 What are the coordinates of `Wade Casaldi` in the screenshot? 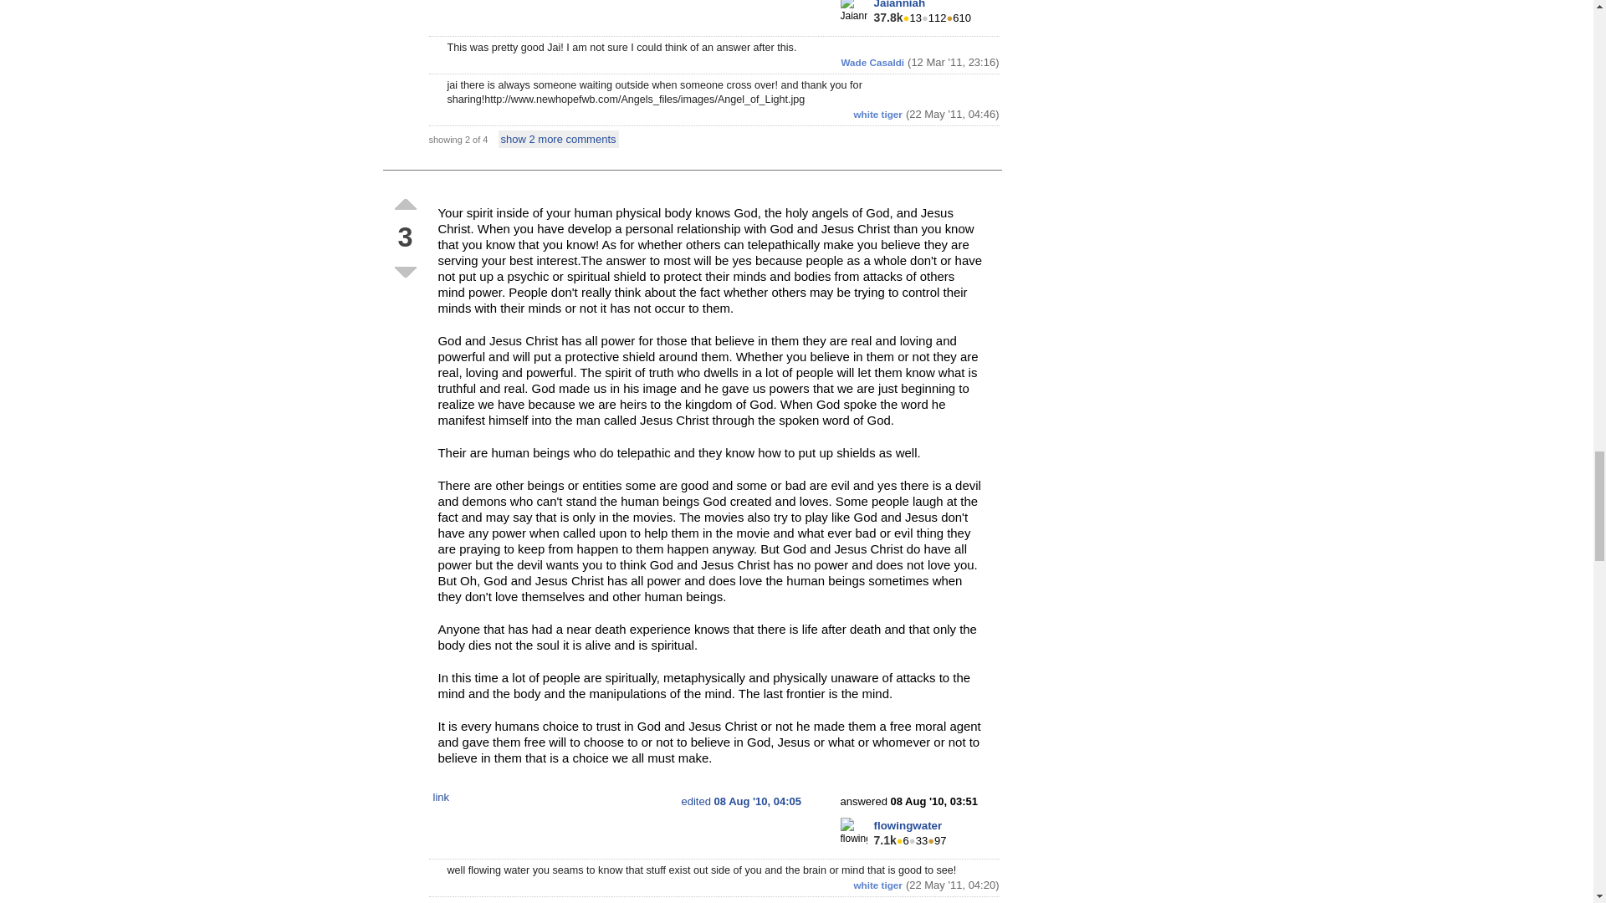 It's located at (873, 62).